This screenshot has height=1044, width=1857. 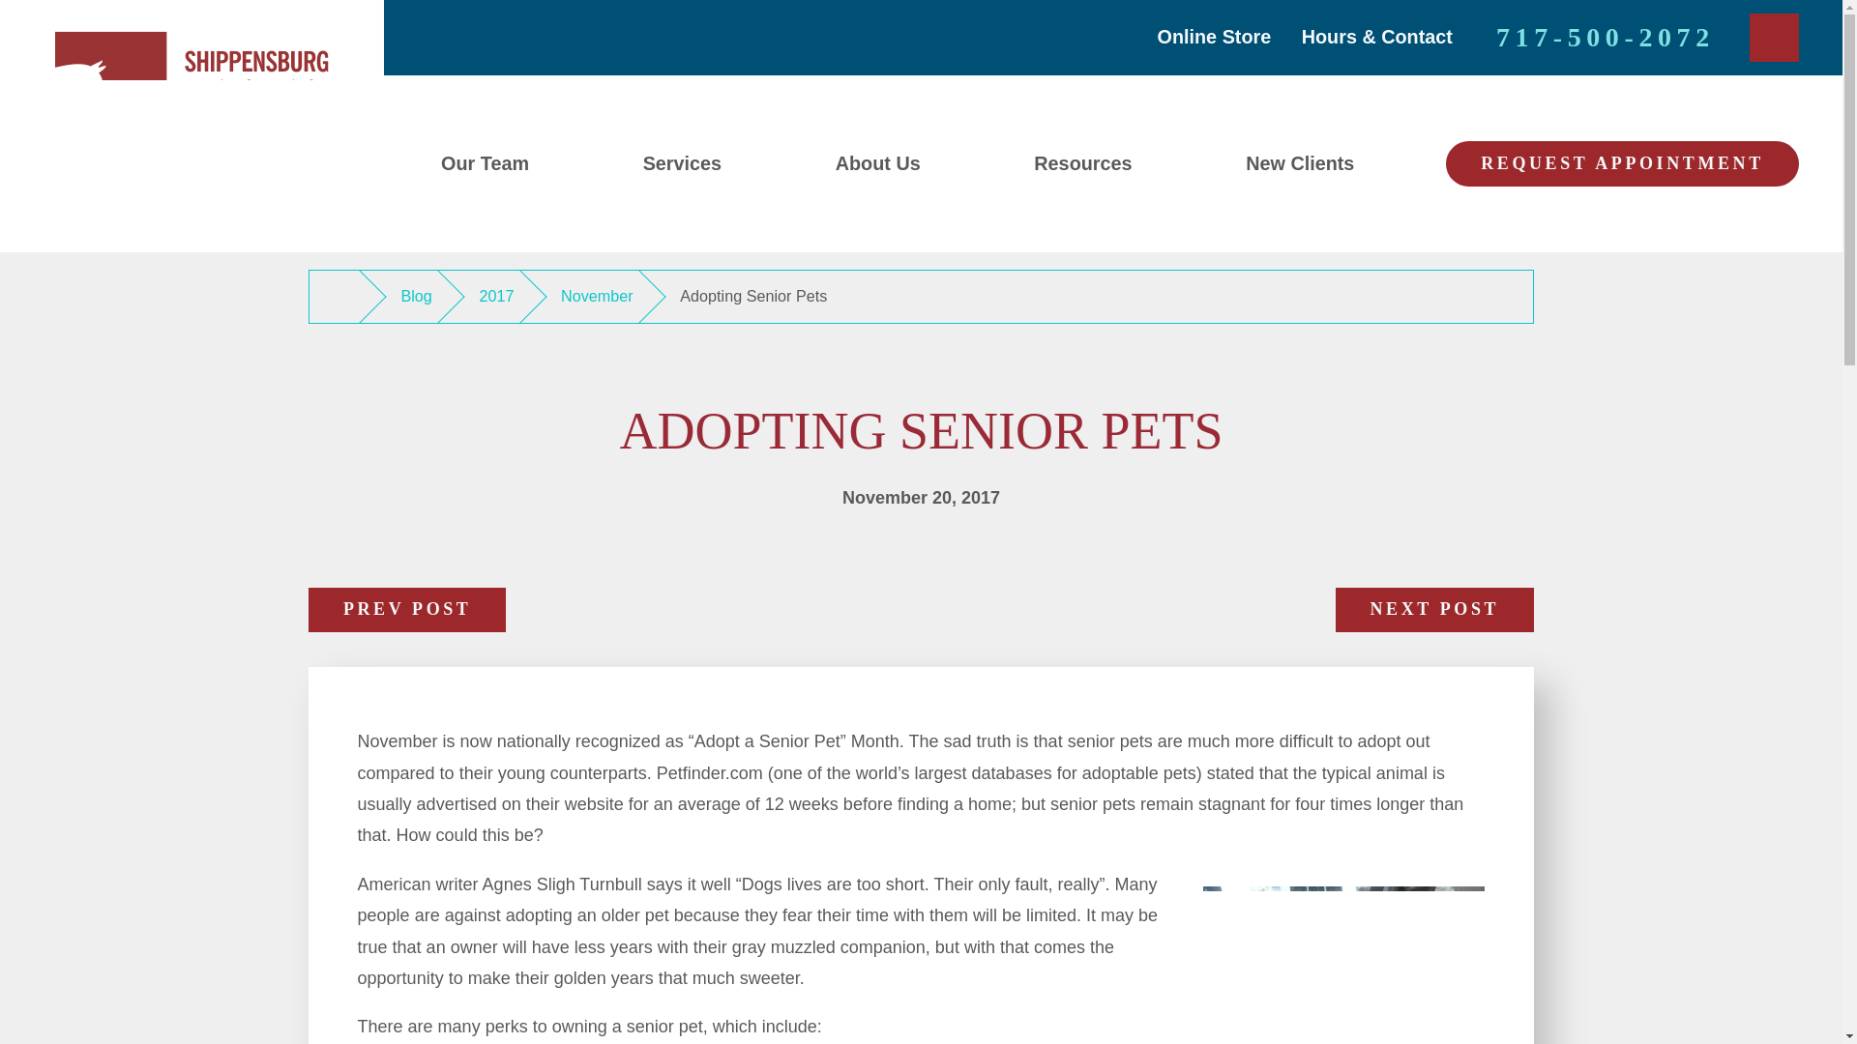 I want to click on New Clients, so click(x=1300, y=163).